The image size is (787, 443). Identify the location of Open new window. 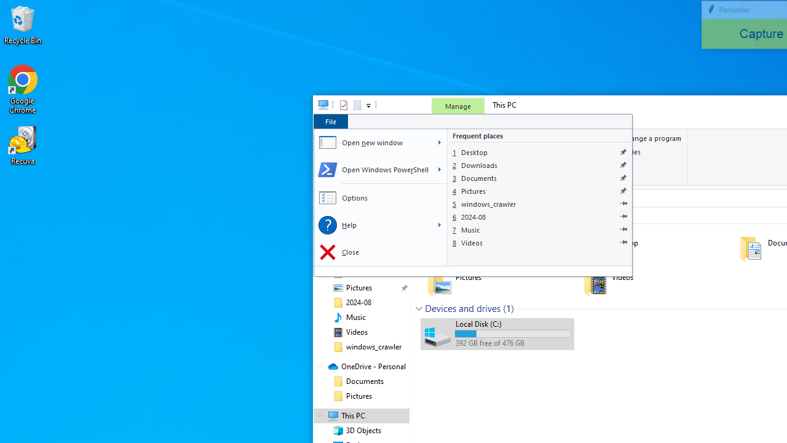
(373, 143).